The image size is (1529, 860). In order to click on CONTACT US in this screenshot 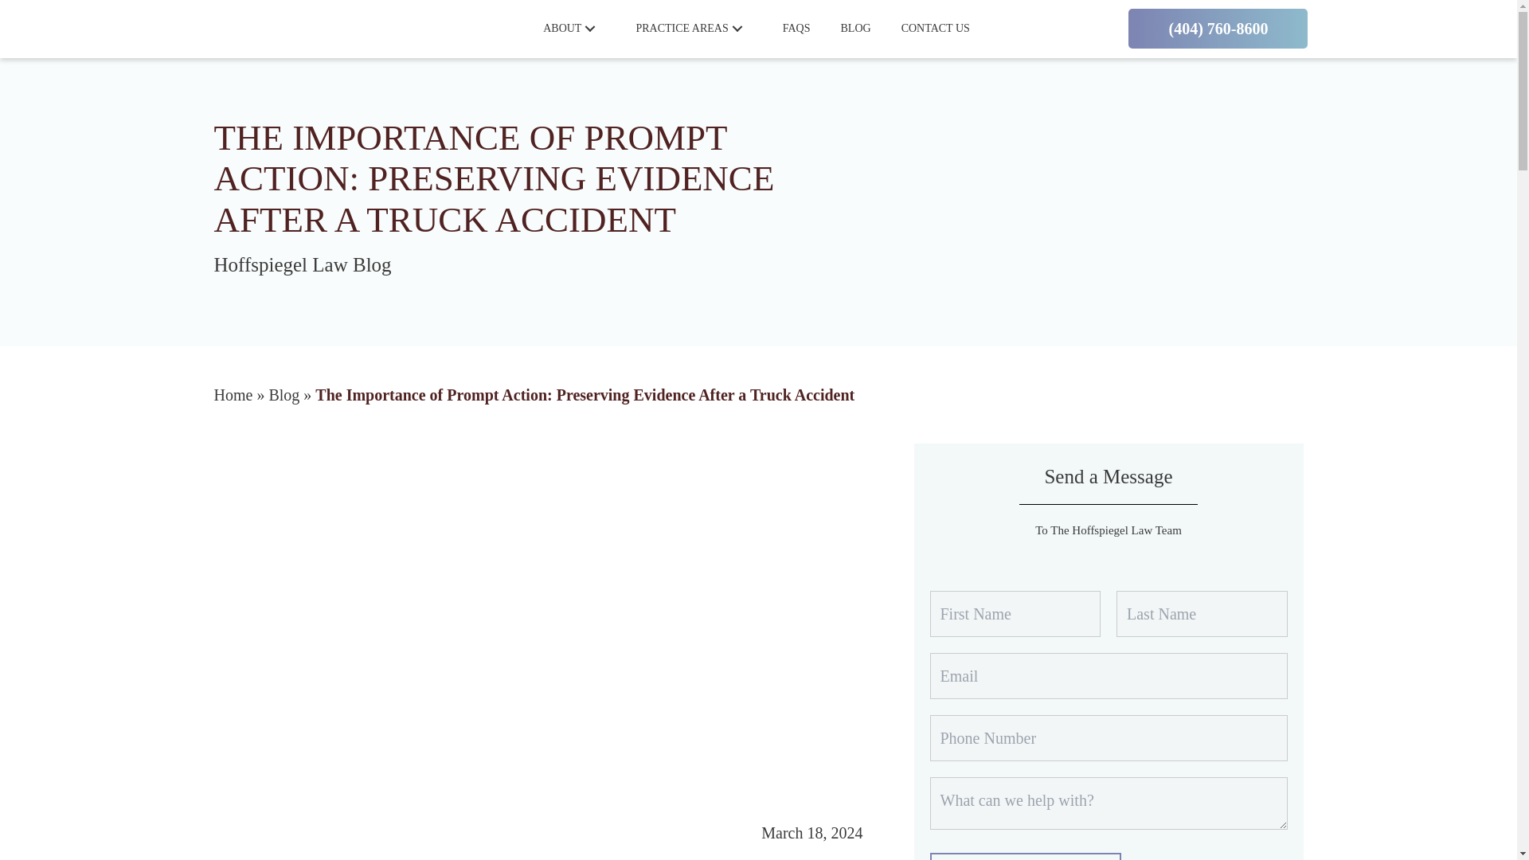, I will do `click(935, 28)`.